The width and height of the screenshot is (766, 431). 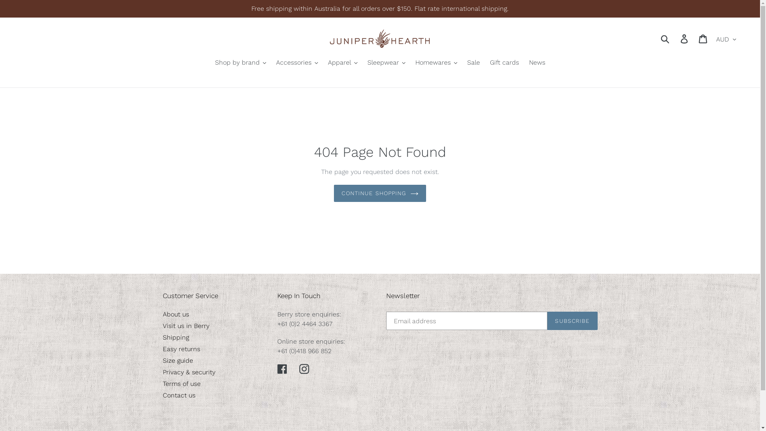 What do you see at coordinates (685, 39) in the screenshot?
I see `Log in` at bounding box center [685, 39].